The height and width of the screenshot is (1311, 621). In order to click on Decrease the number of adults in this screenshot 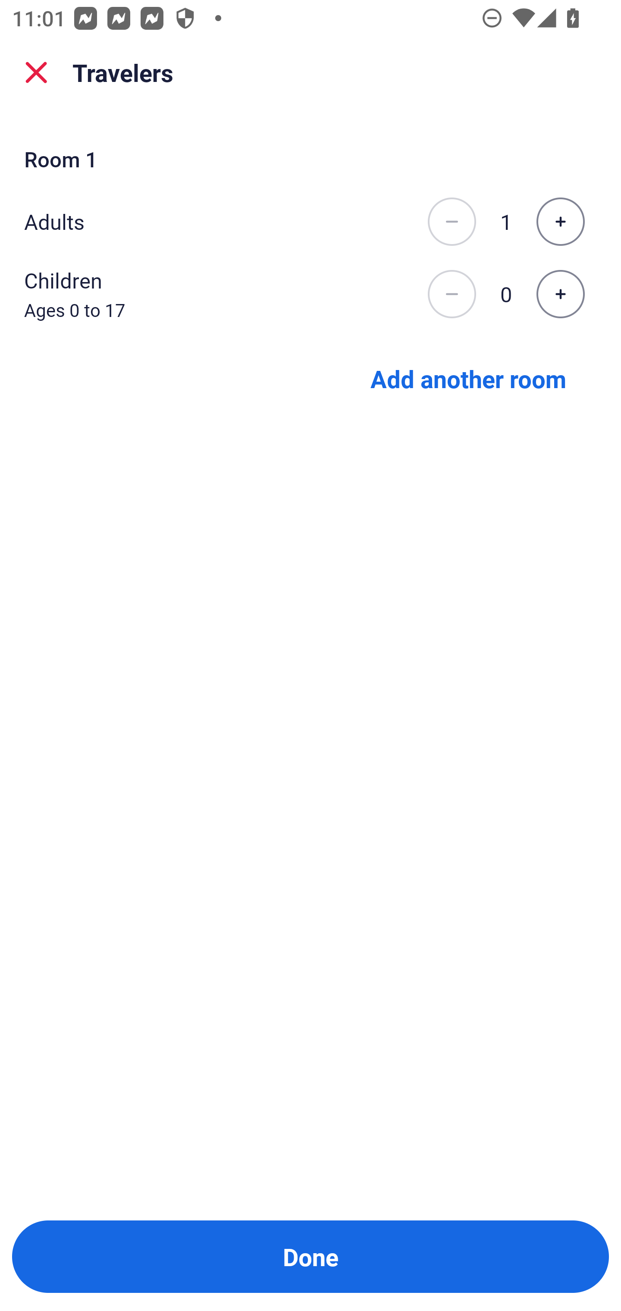, I will do `click(452, 221)`.